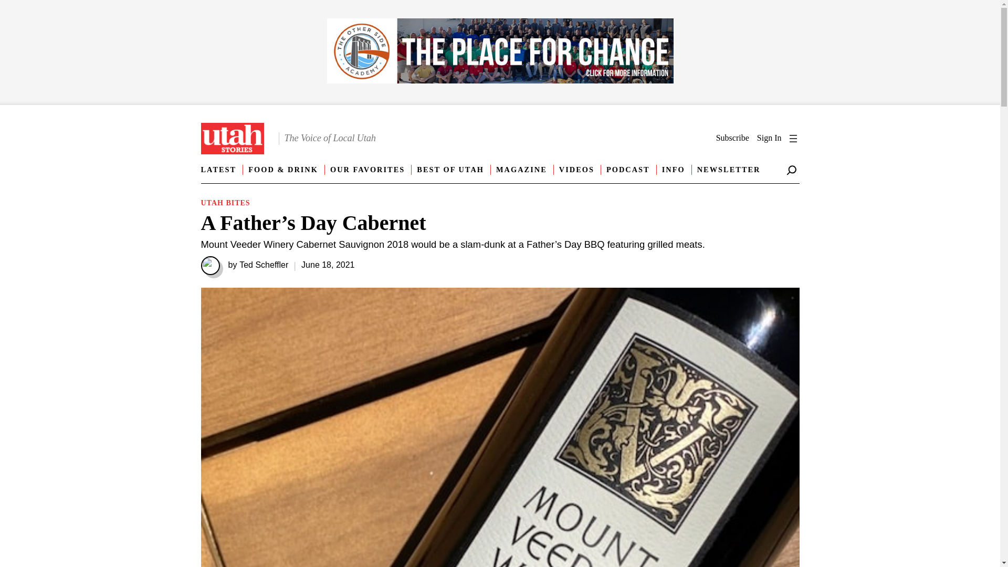 This screenshot has height=567, width=1008. Describe the element at coordinates (769, 138) in the screenshot. I see `Sign In` at that location.